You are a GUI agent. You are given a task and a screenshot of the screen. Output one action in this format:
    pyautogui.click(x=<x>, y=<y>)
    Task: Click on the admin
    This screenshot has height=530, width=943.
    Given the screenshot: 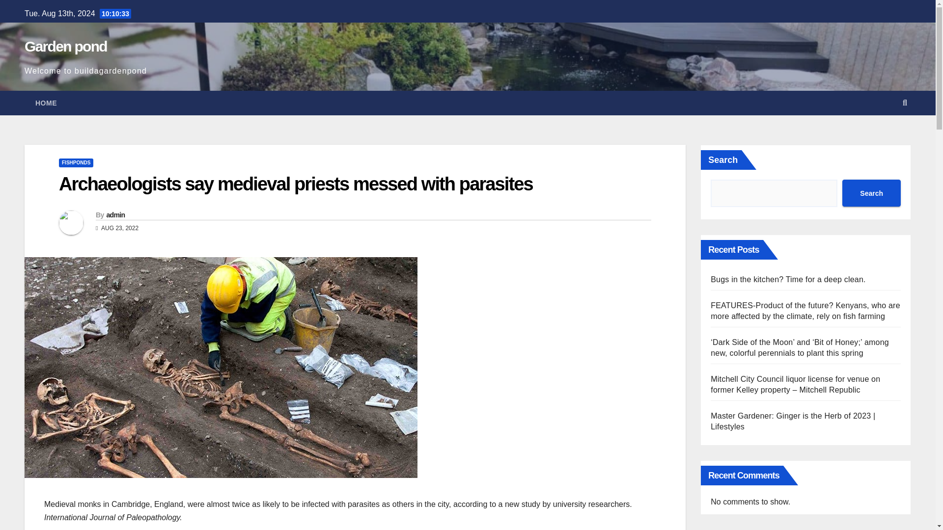 What is the action you would take?
    pyautogui.click(x=115, y=215)
    